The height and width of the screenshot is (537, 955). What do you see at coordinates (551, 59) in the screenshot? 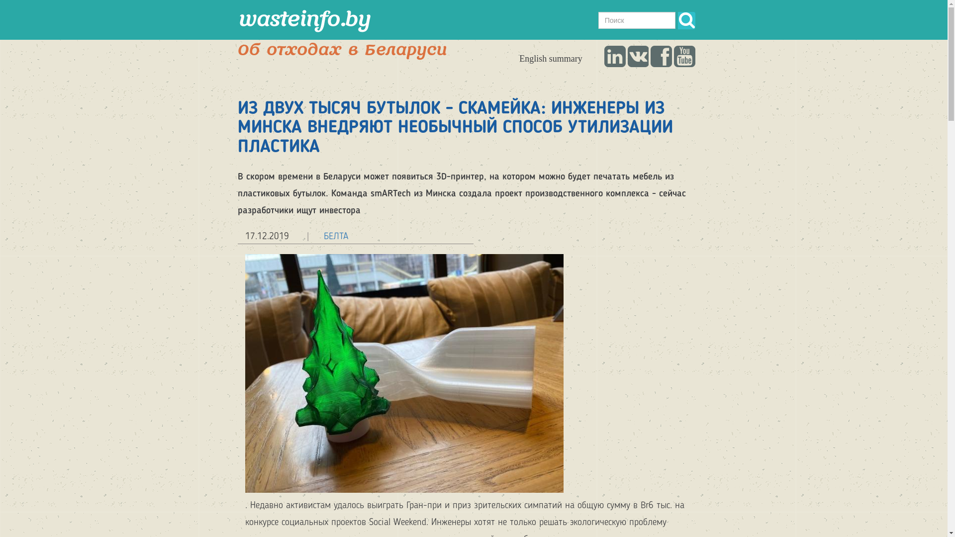
I see `English summary` at bounding box center [551, 59].